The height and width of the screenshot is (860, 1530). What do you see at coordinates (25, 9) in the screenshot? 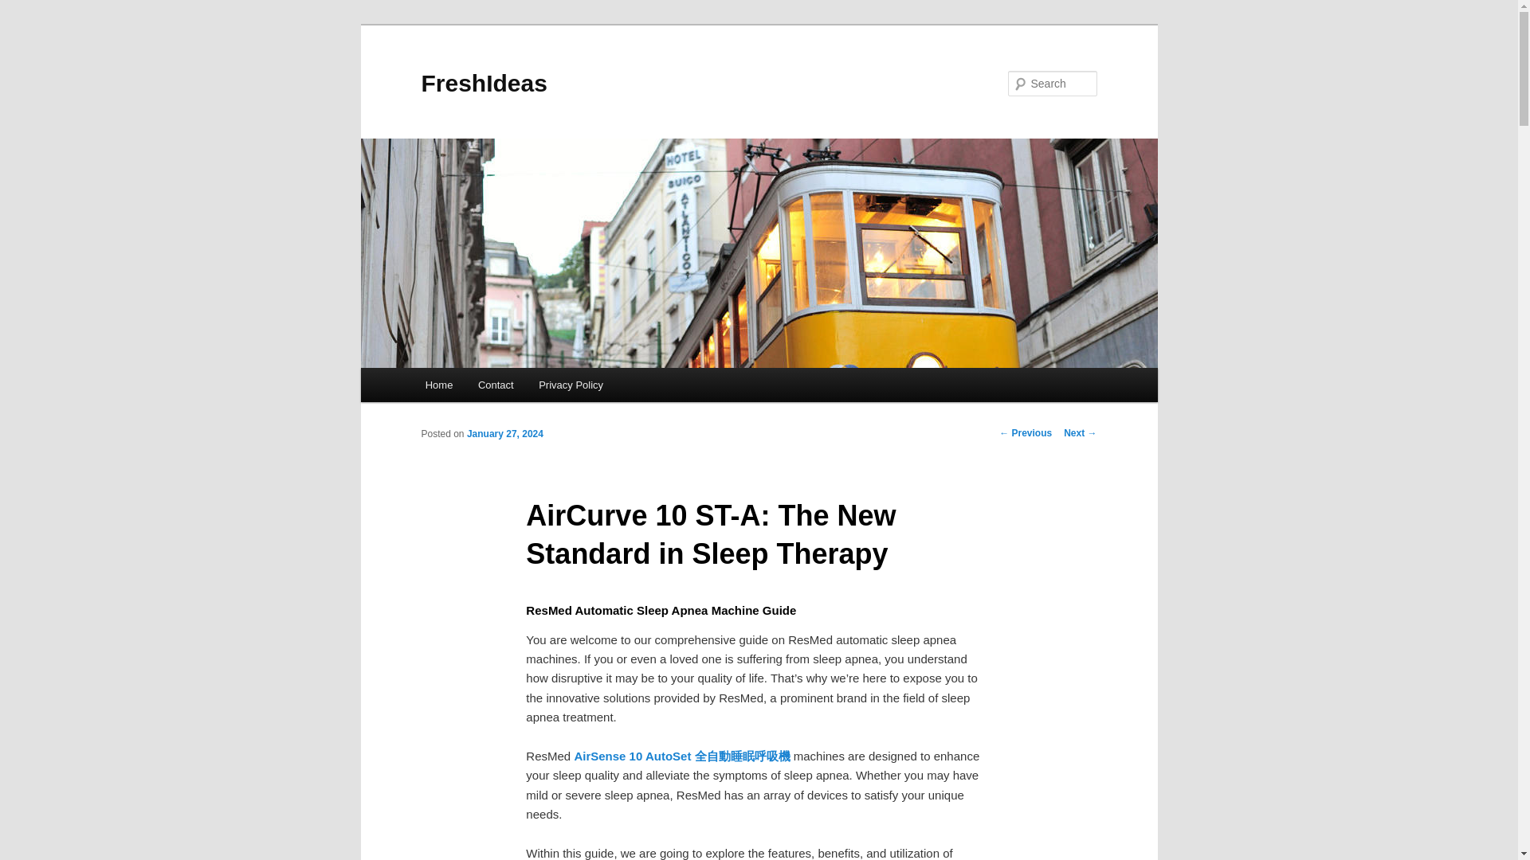
I see `Search` at bounding box center [25, 9].